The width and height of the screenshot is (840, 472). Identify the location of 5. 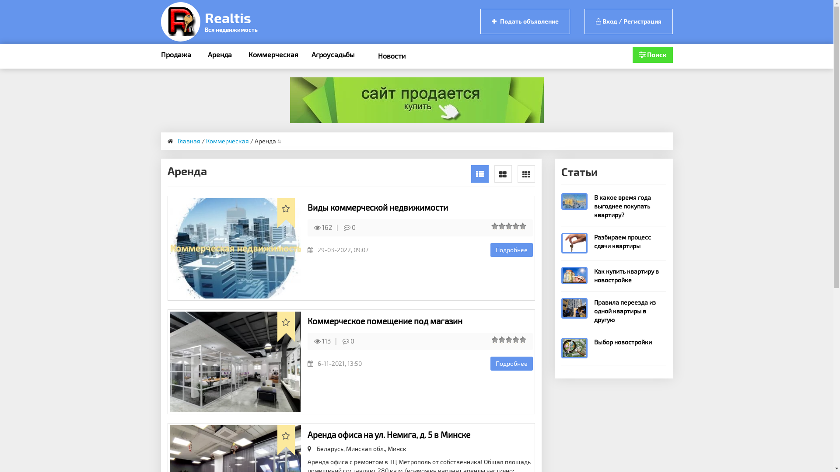
(524, 226).